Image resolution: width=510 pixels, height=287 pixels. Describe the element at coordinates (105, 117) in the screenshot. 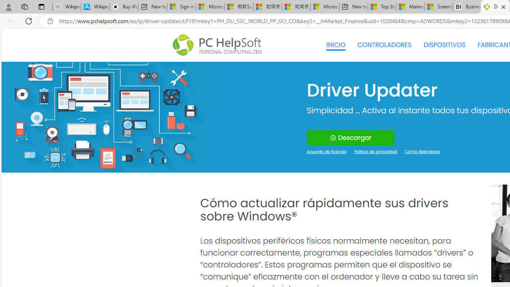

I see `Generic` at that location.